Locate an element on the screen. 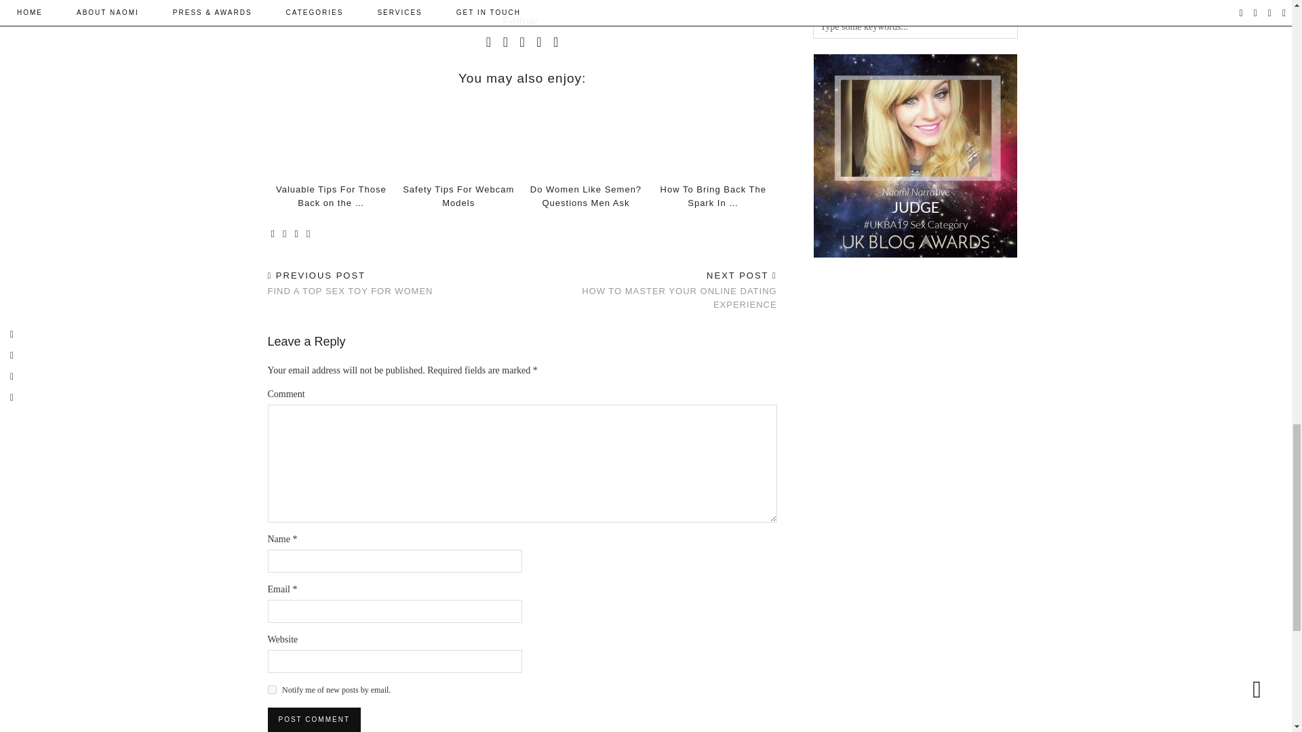  How To Bring Back The Spark In Your Relationship is located at coordinates (713, 137).